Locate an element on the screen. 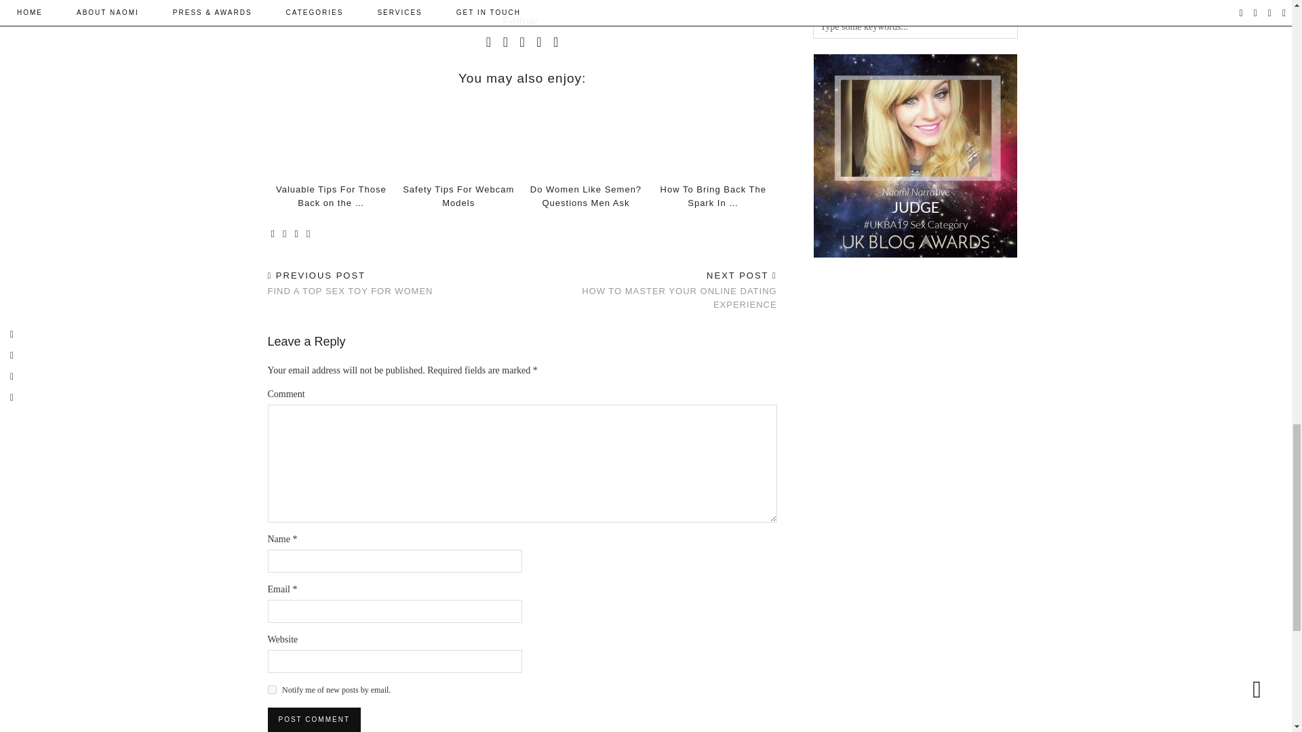  How To Bring Back The Spark In Your Relationship is located at coordinates (713, 137).